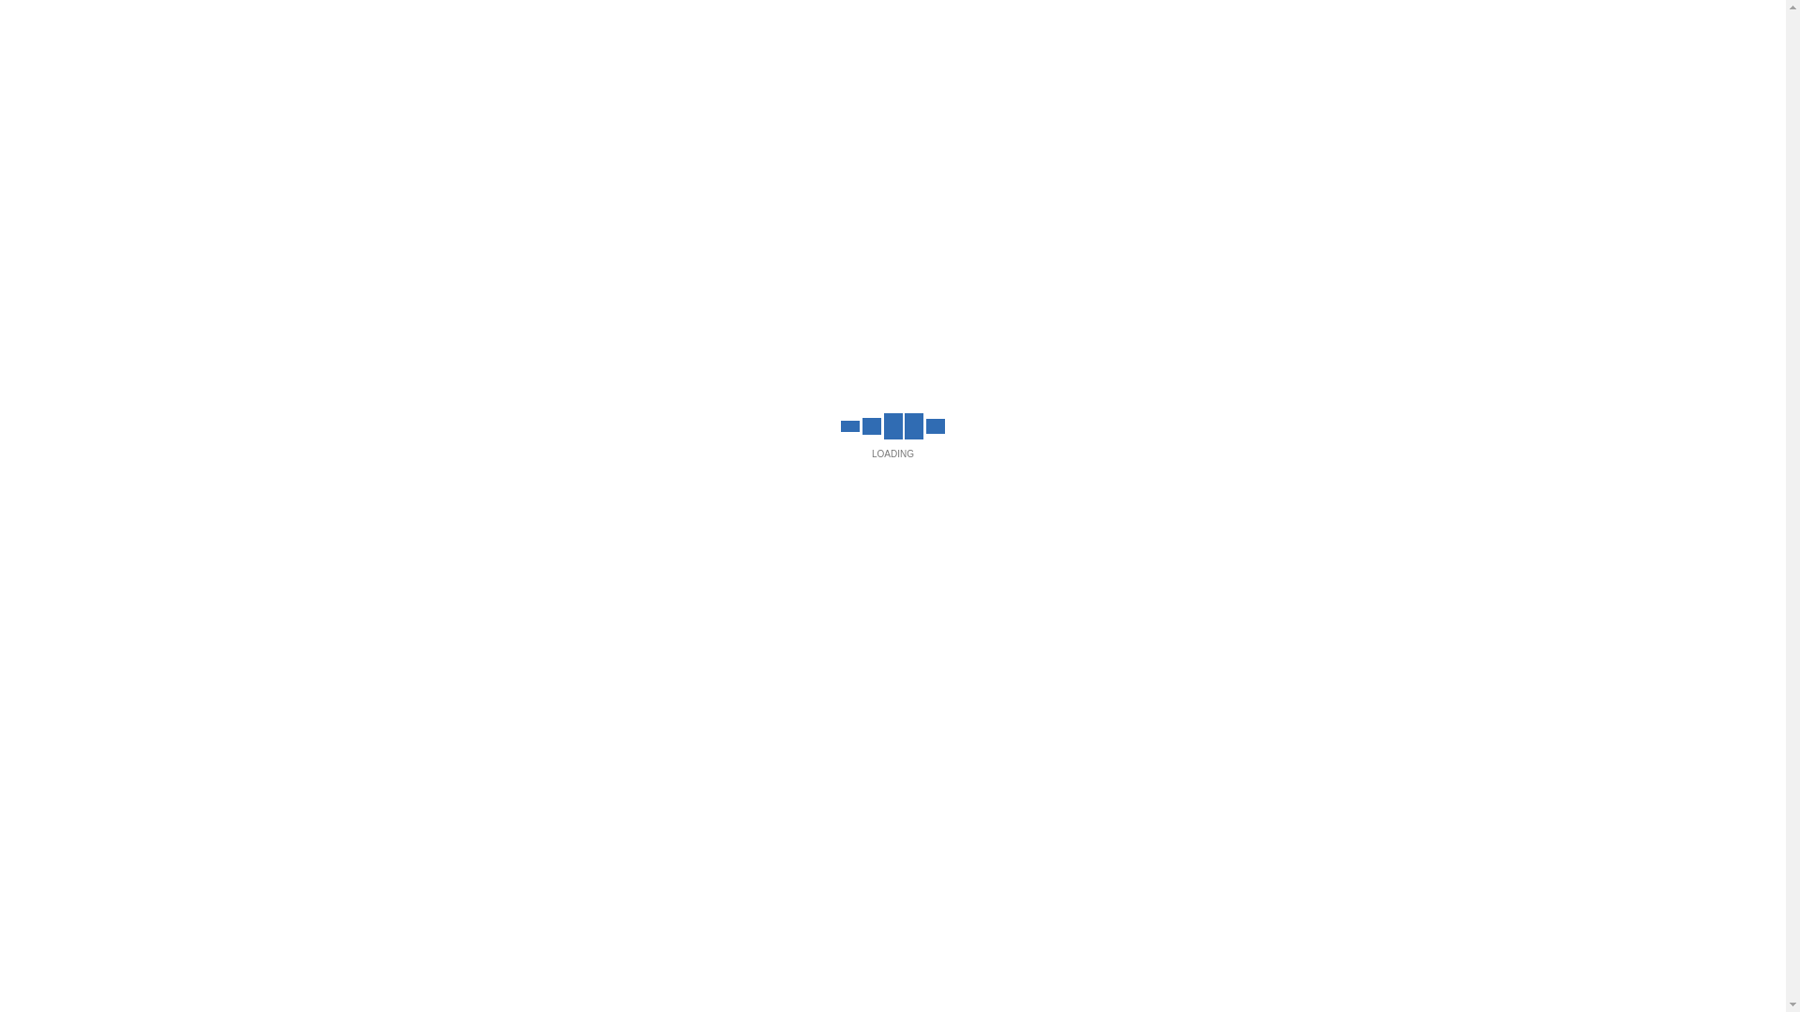 This screenshot has width=1800, height=1012. I want to click on Gallery, so click(1009, 134).